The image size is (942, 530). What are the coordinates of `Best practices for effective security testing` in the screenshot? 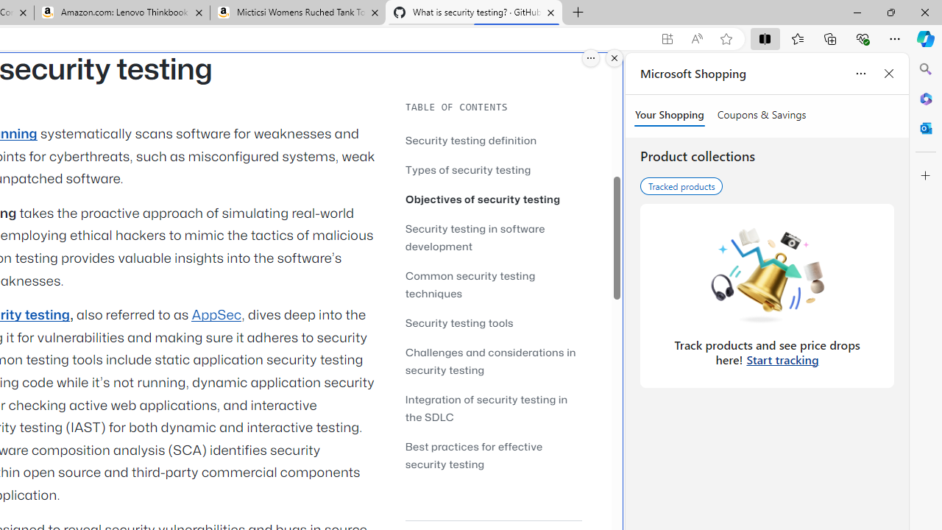 It's located at (493, 455).